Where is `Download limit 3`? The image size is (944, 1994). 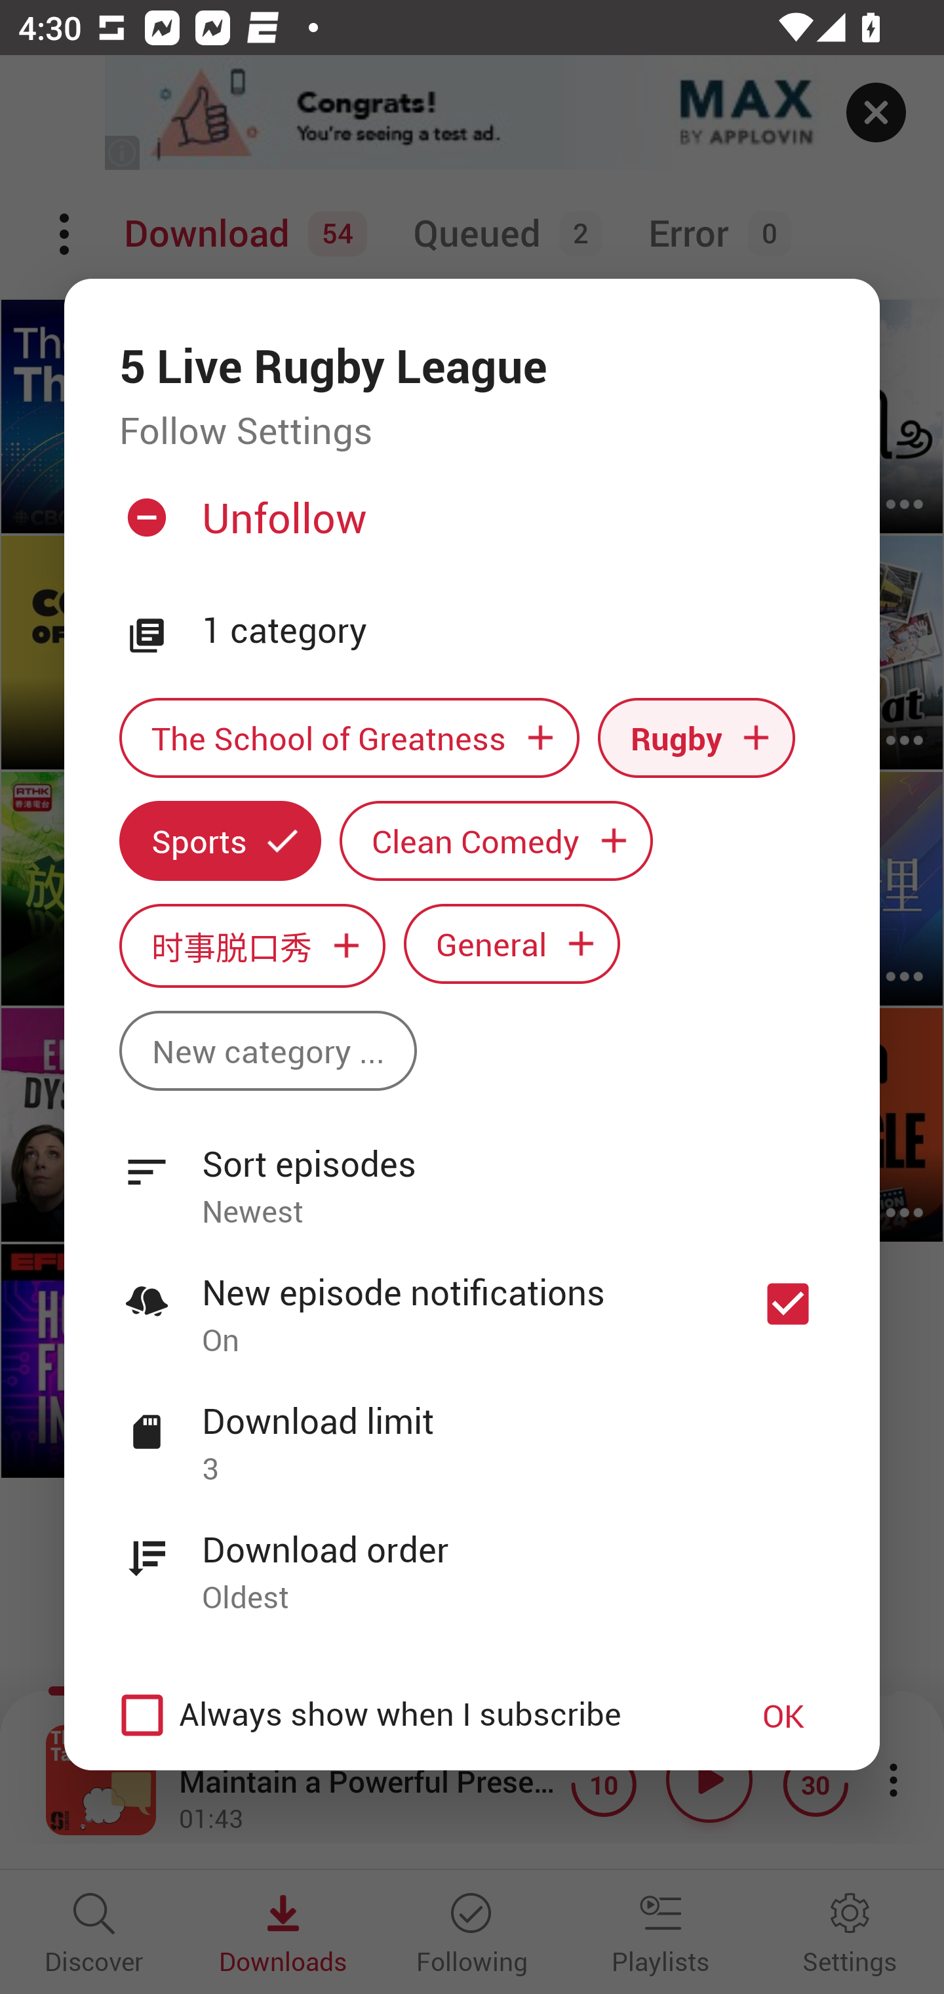
Download limit 3 is located at coordinates (472, 1431).